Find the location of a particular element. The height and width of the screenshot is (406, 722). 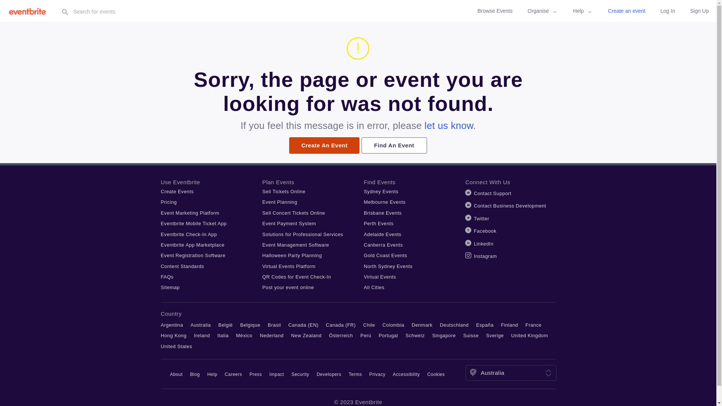

Press is located at coordinates (256, 374).